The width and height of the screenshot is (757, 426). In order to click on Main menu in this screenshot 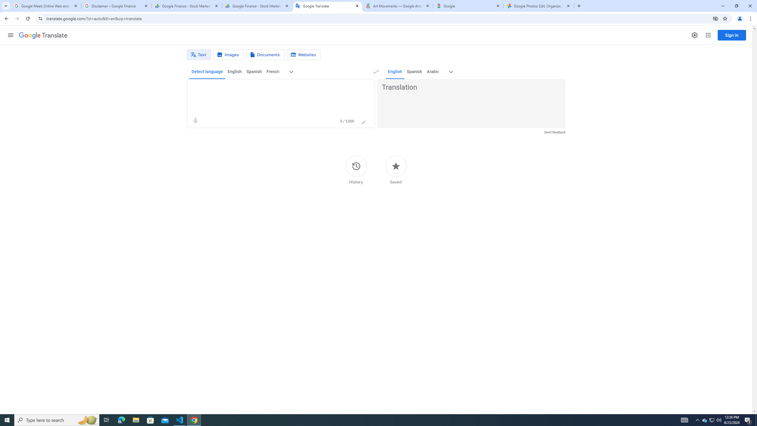, I will do `click(10, 35)`.